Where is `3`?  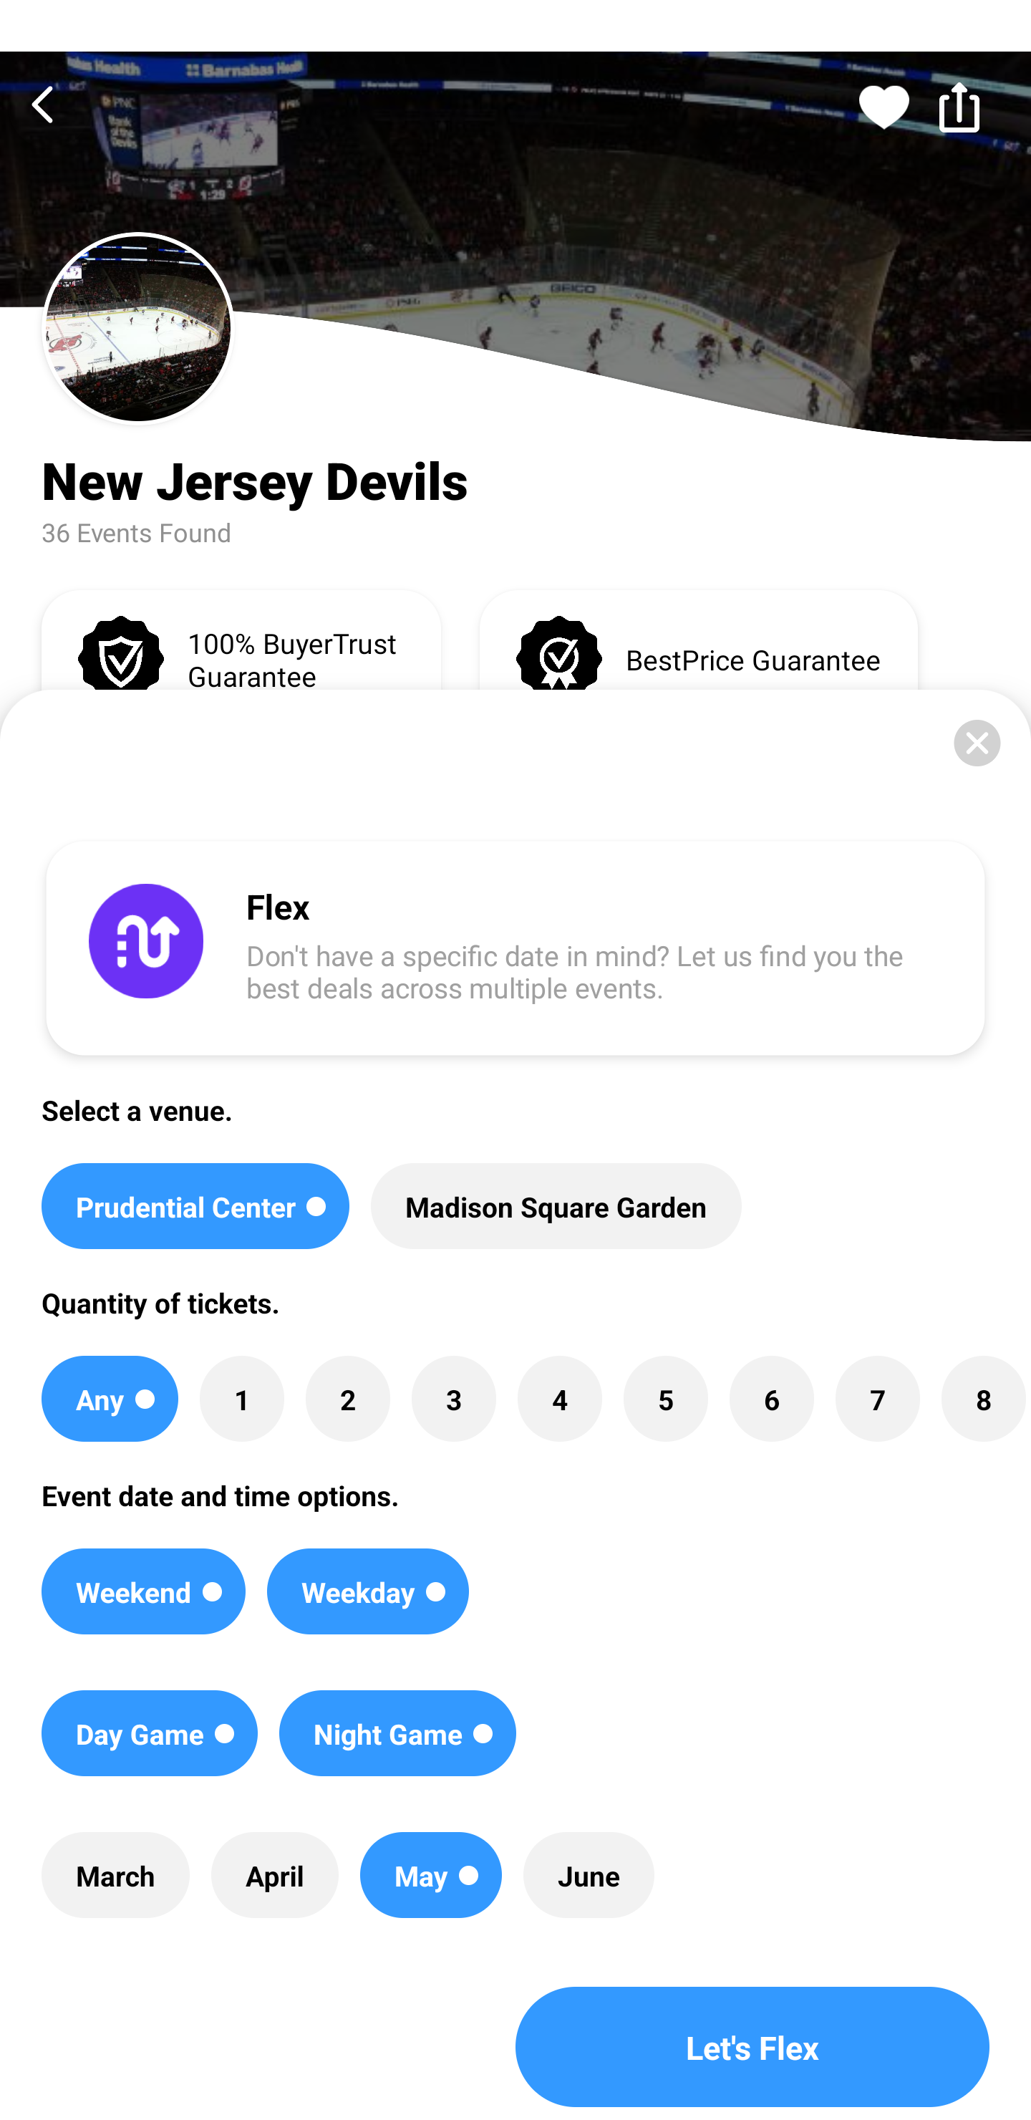 3 is located at coordinates (453, 1399).